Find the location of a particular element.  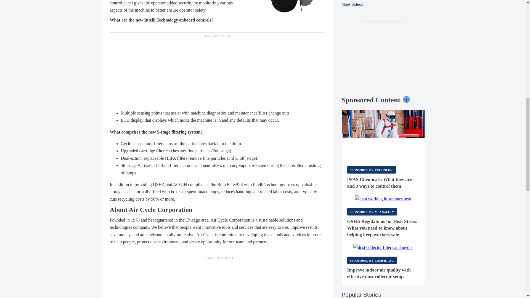

dust collector filters and media is located at coordinates (383, 248).